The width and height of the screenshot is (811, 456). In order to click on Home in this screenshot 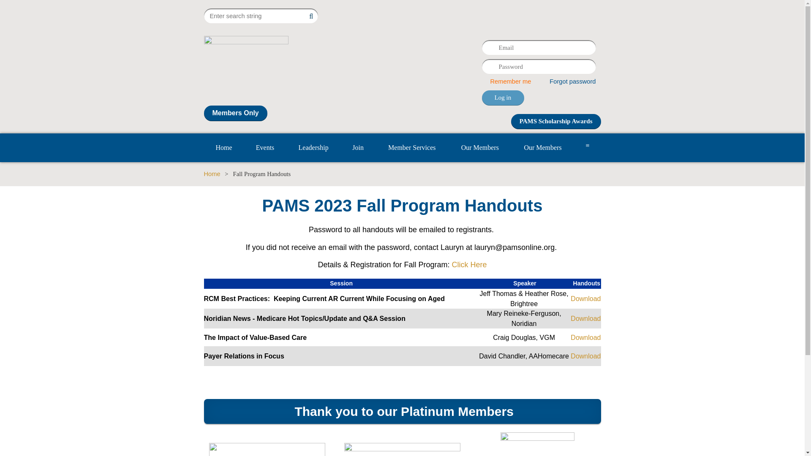, I will do `click(223, 148)`.